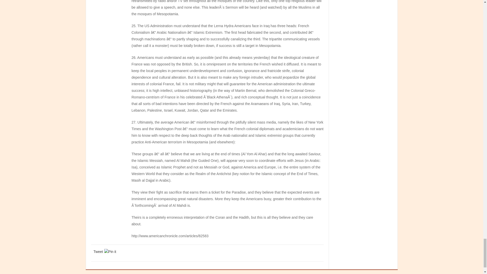 The width and height of the screenshot is (487, 274). Describe the element at coordinates (98, 252) in the screenshot. I see `Tweet` at that location.